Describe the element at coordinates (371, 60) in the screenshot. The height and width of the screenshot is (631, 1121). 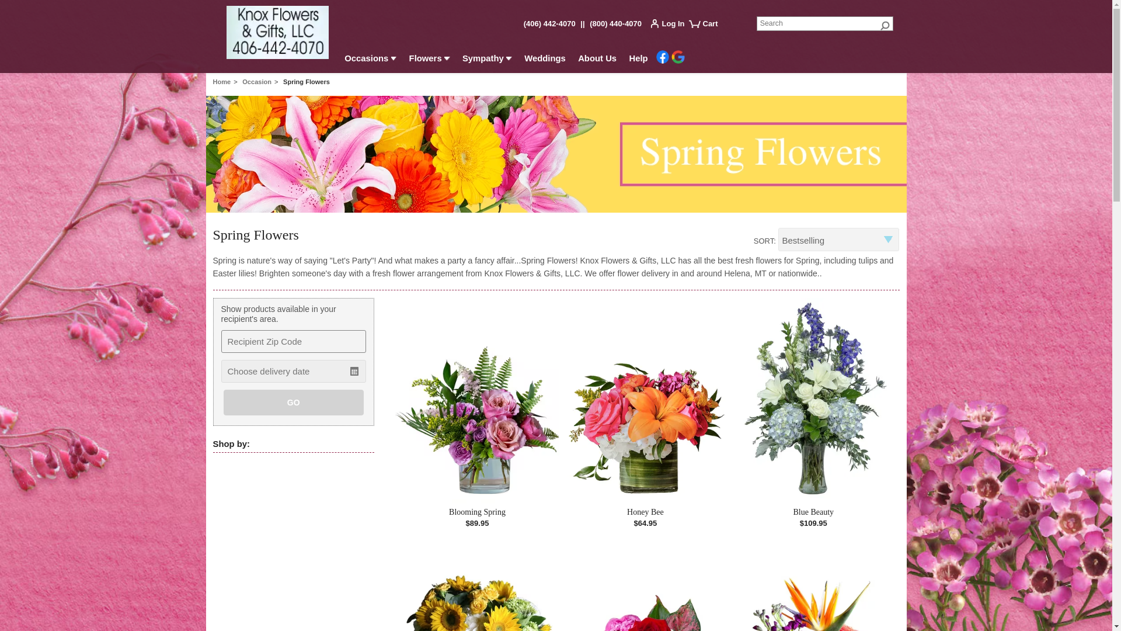
I see `Occasions` at that location.